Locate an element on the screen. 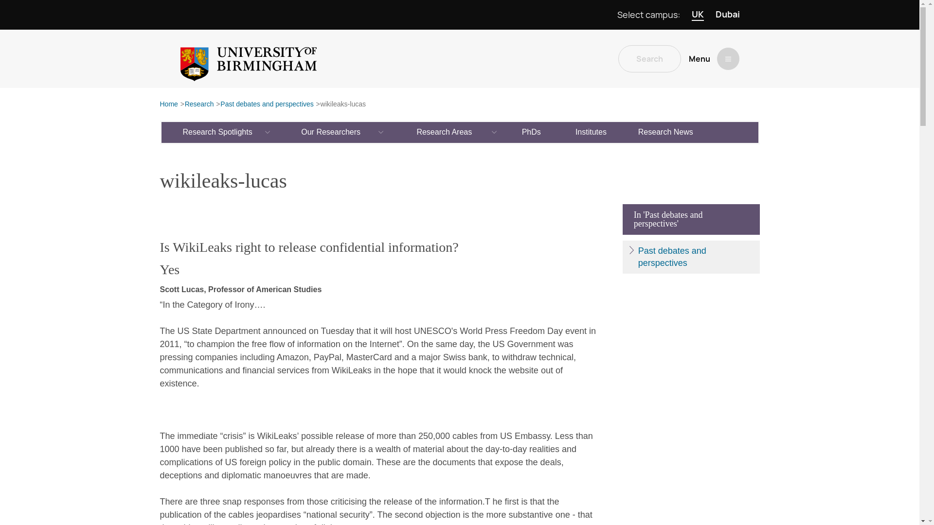  Dubai is located at coordinates (727, 15).